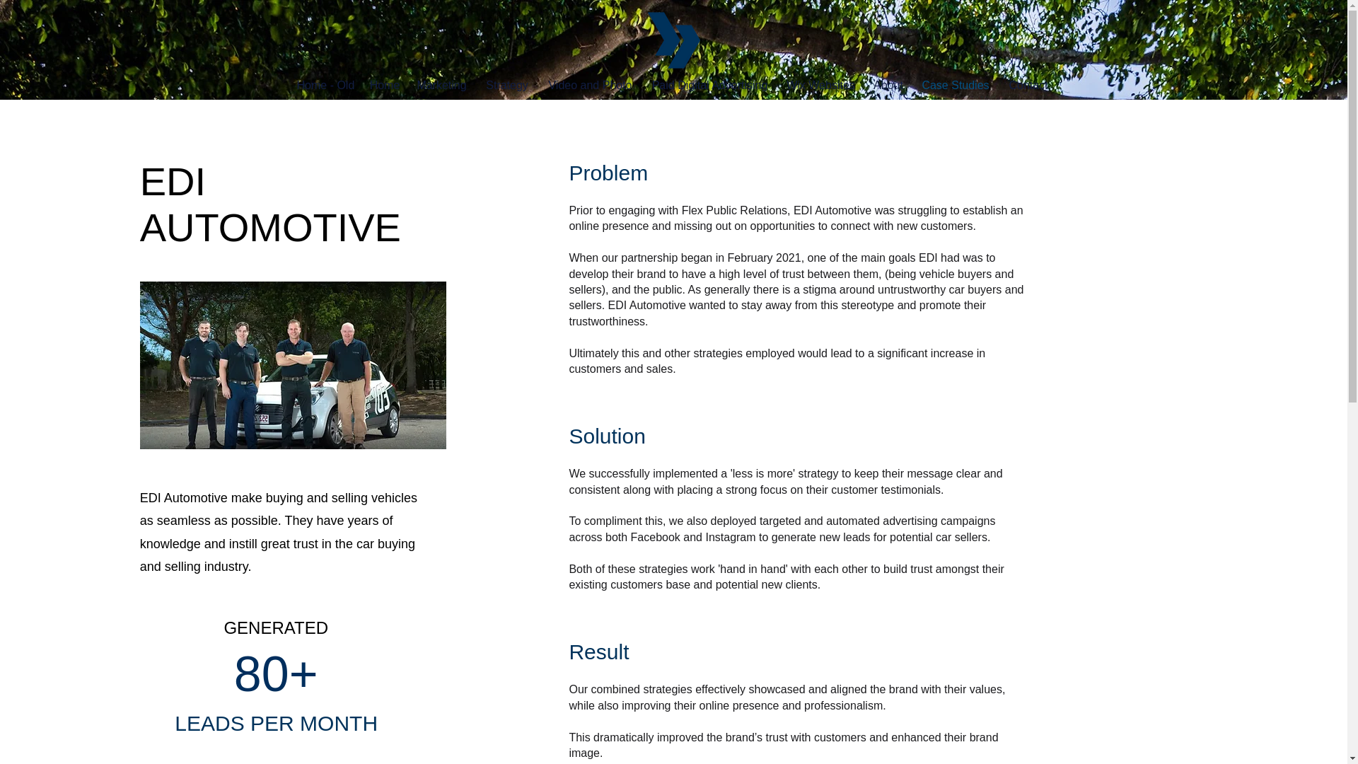 This screenshot has width=1358, height=764. I want to click on Contact, so click(1028, 86).